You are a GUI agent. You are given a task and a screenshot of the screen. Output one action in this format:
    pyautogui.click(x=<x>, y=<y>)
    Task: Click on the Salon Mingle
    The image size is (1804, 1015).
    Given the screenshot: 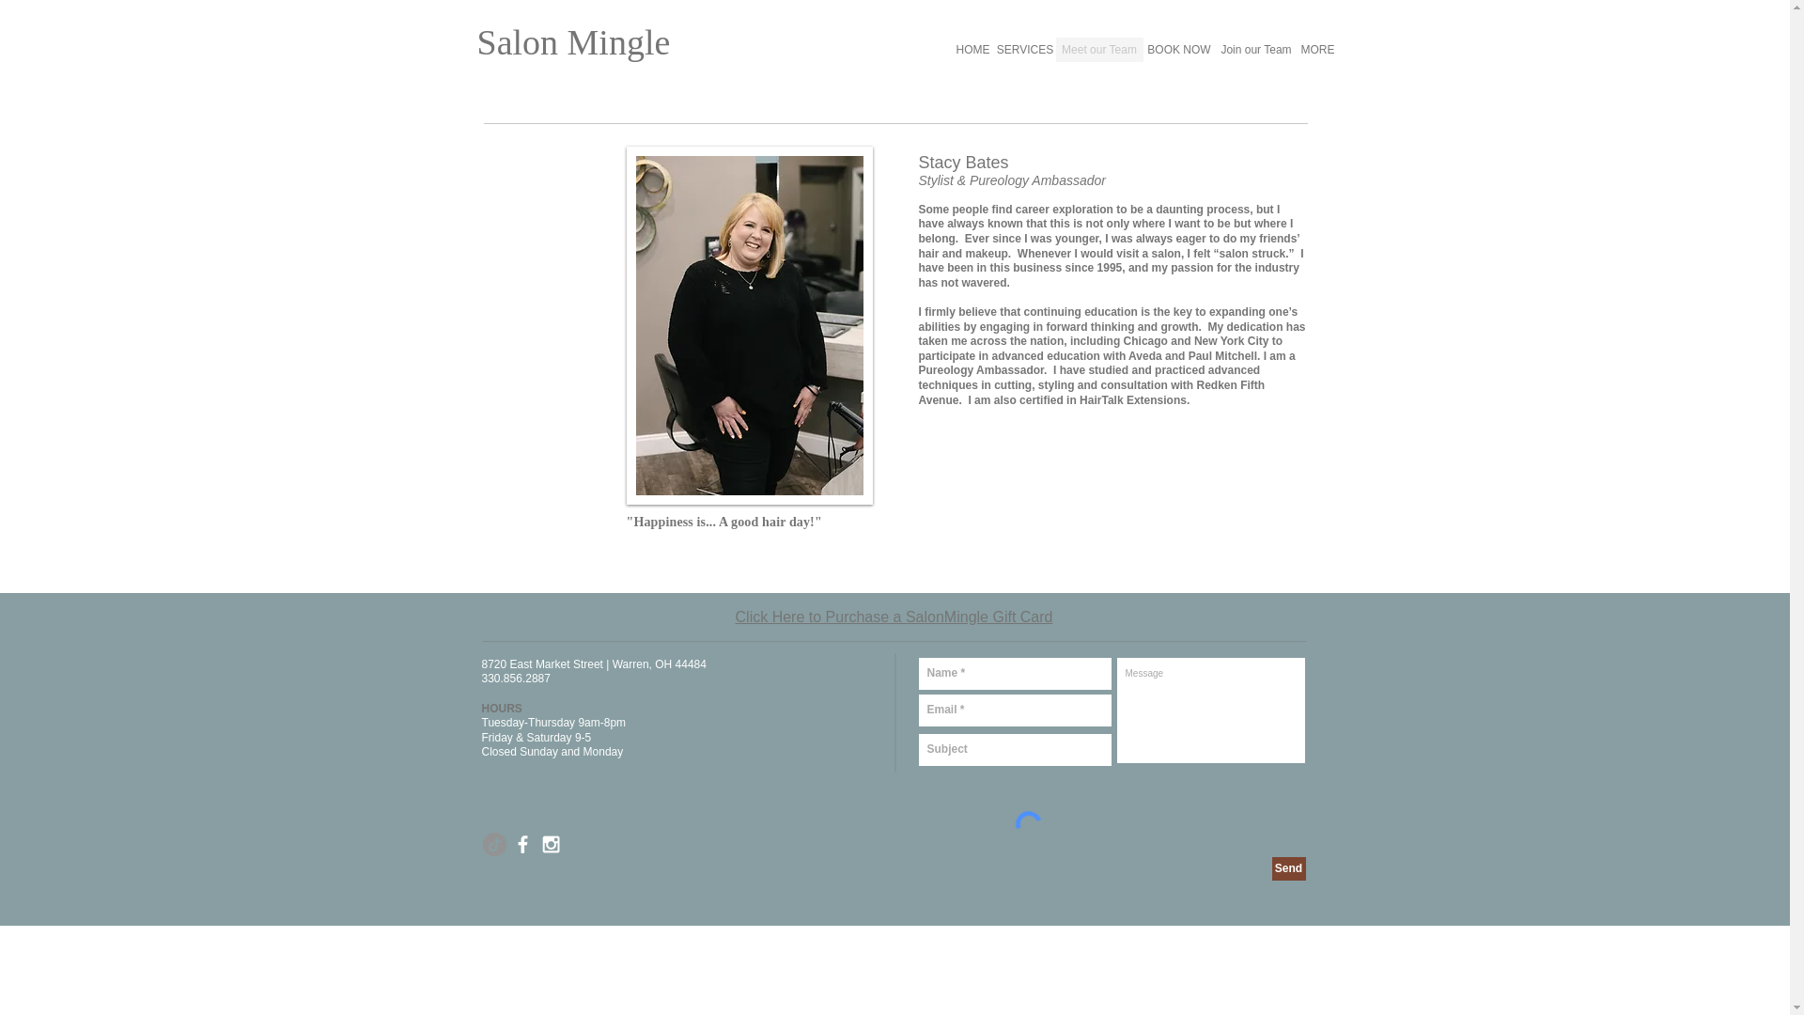 What is the action you would take?
    pyautogui.click(x=574, y=41)
    